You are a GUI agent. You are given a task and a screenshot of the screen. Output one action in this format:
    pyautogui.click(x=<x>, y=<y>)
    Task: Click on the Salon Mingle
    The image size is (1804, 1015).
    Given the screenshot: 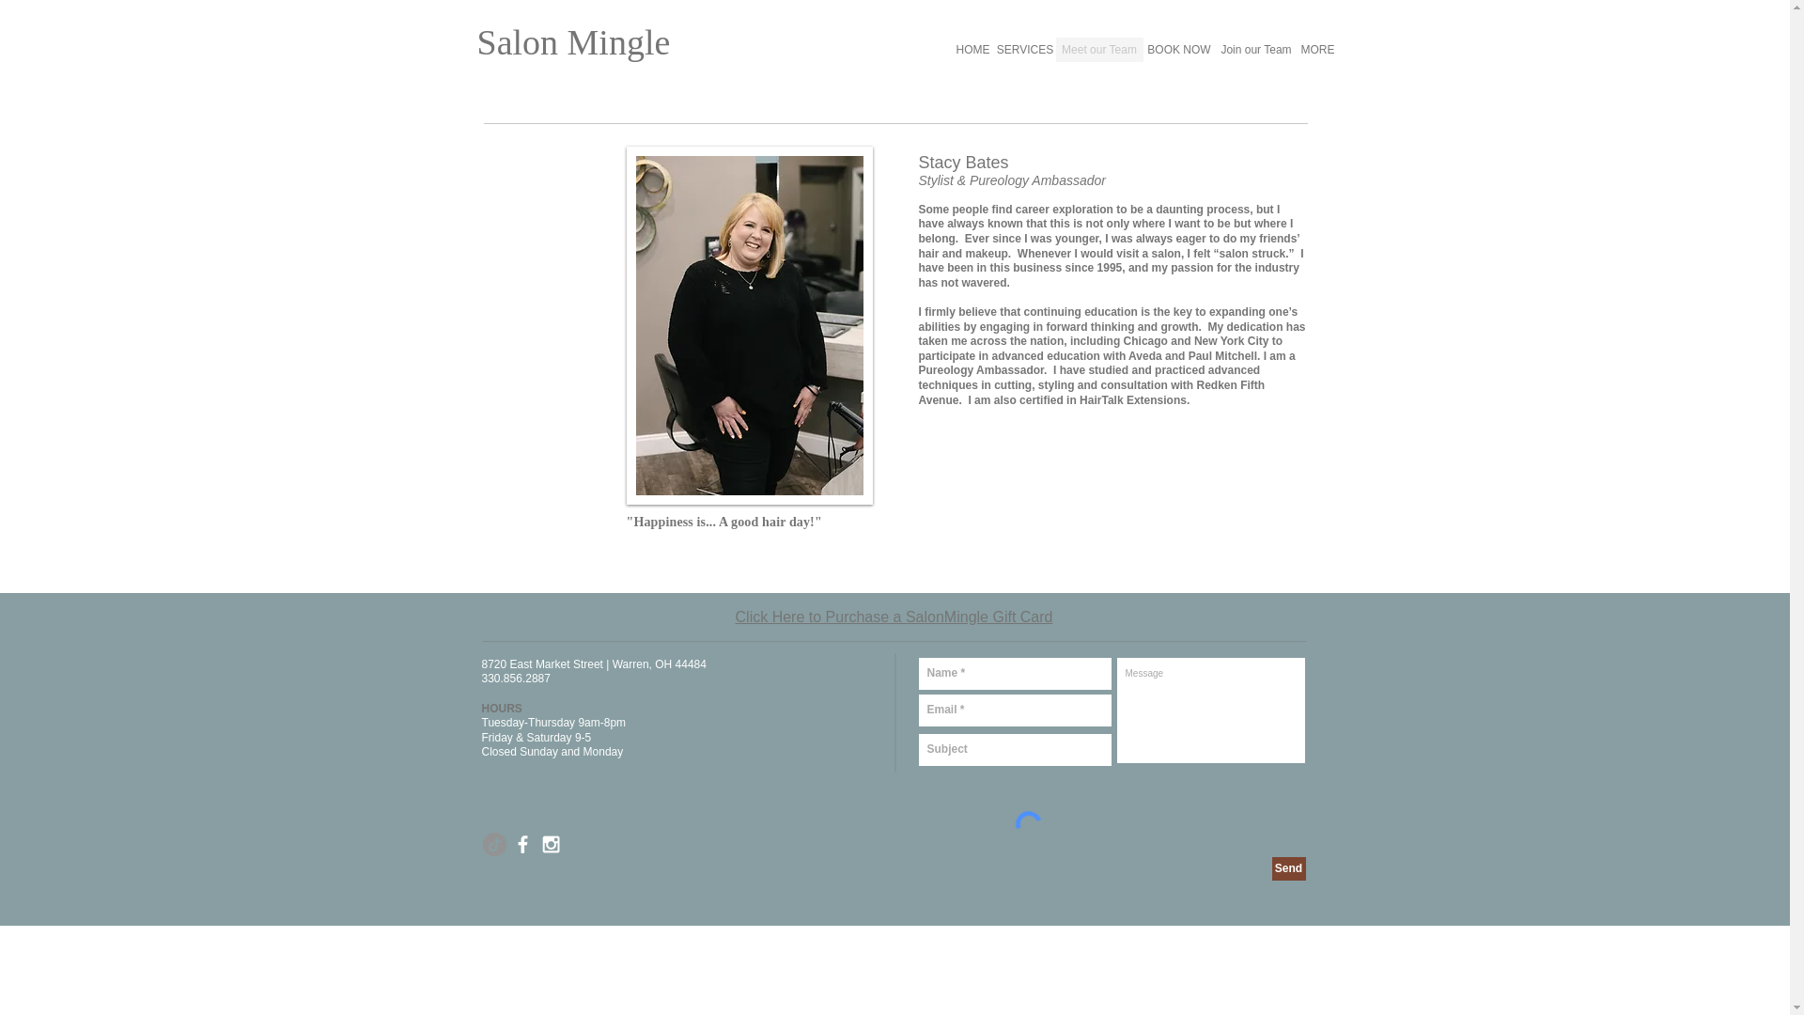 What is the action you would take?
    pyautogui.click(x=574, y=41)
    